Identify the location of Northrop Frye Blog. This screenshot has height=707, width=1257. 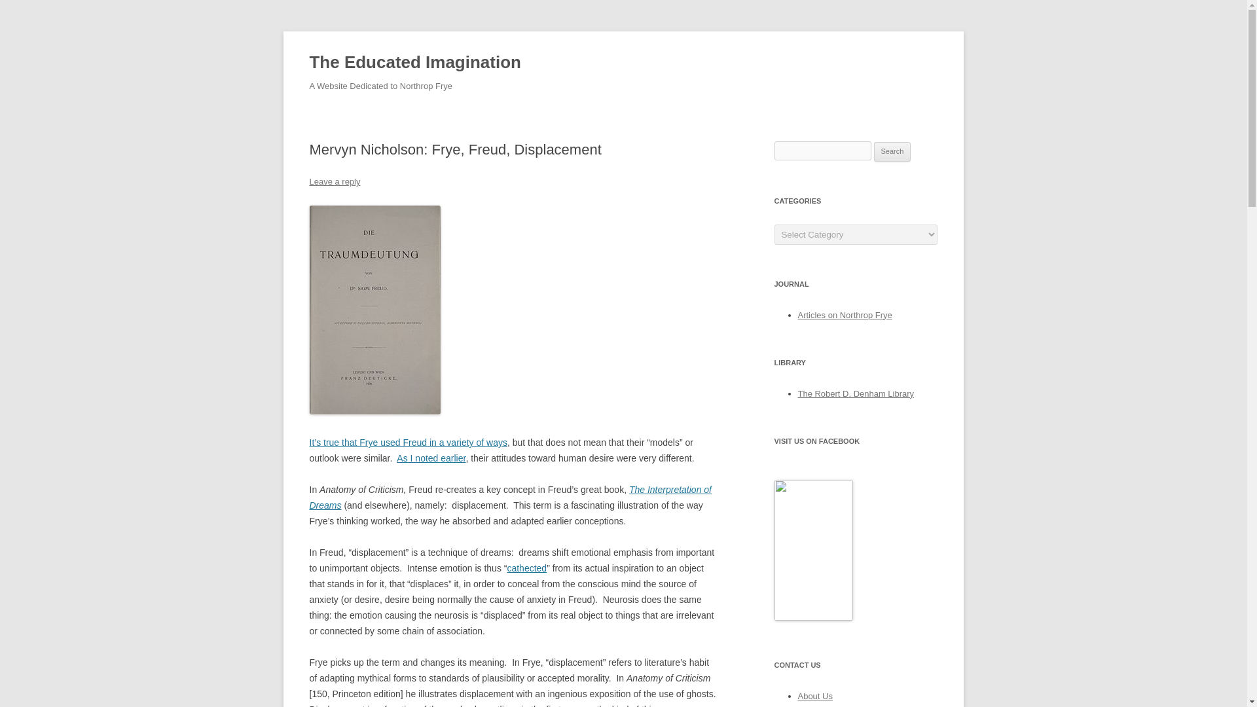
(813, 618).